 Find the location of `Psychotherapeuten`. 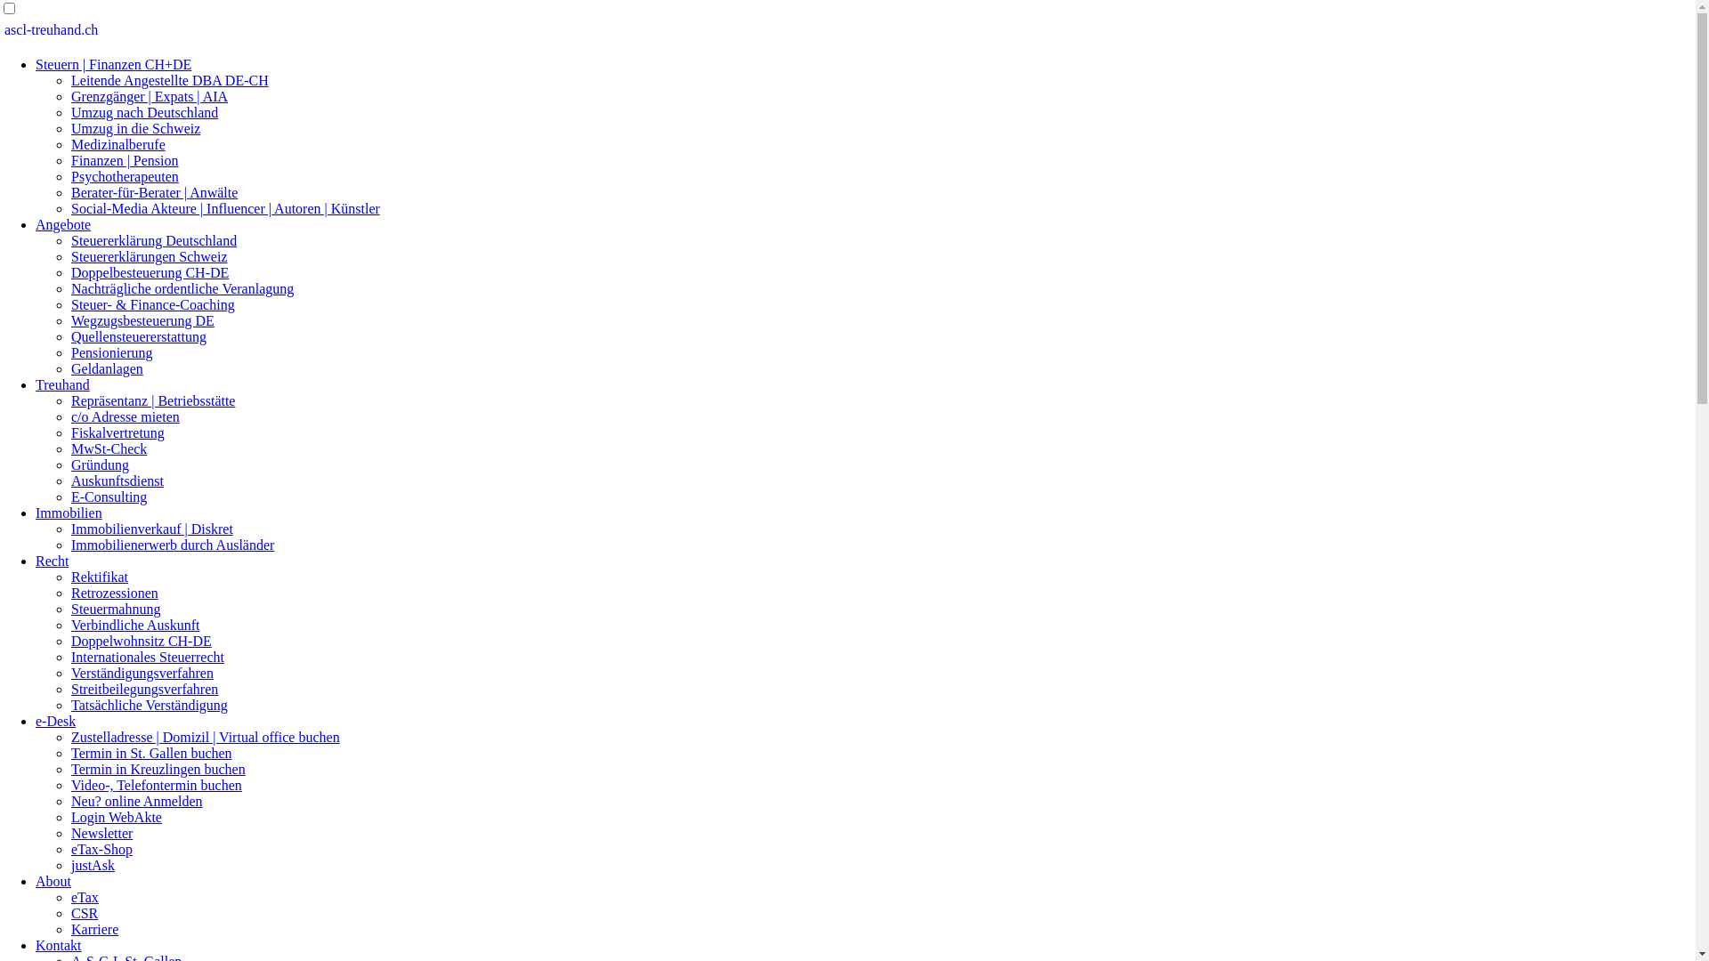

Psychotherapeuten is located at coordinates (125, 176).